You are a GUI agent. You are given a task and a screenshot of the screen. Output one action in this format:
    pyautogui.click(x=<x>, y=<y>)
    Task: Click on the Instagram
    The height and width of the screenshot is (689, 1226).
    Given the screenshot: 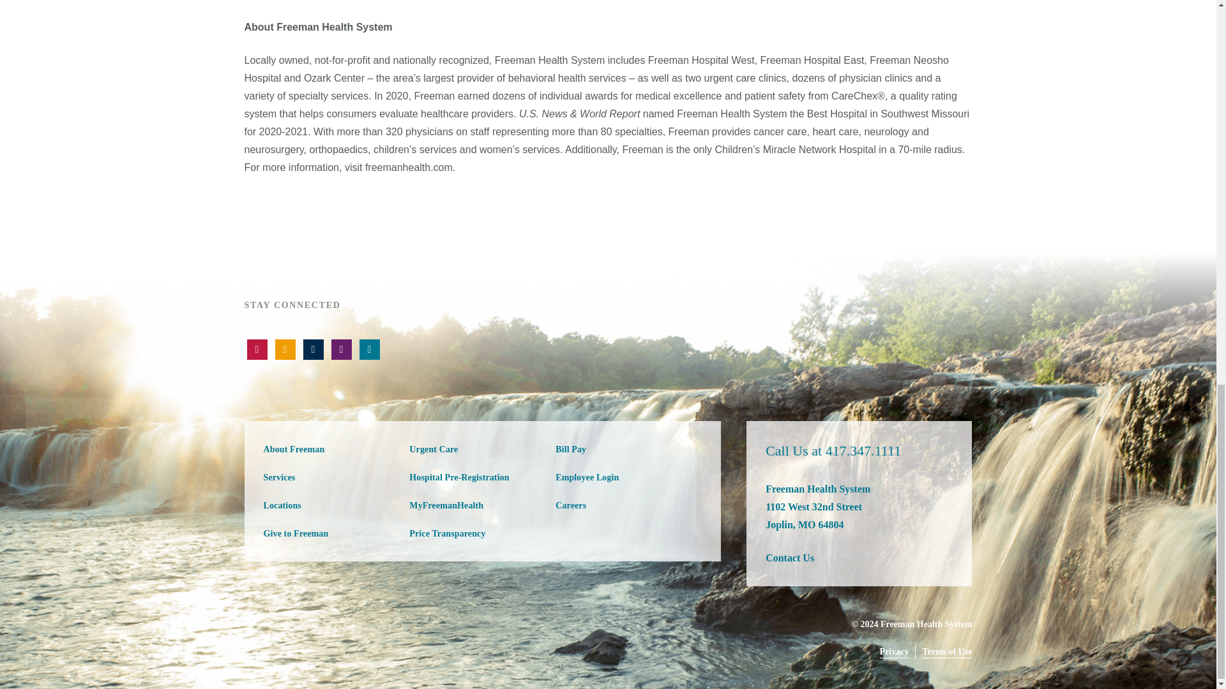 What is the action you would take?
    pyautogui.click(x=341, y=350)
    